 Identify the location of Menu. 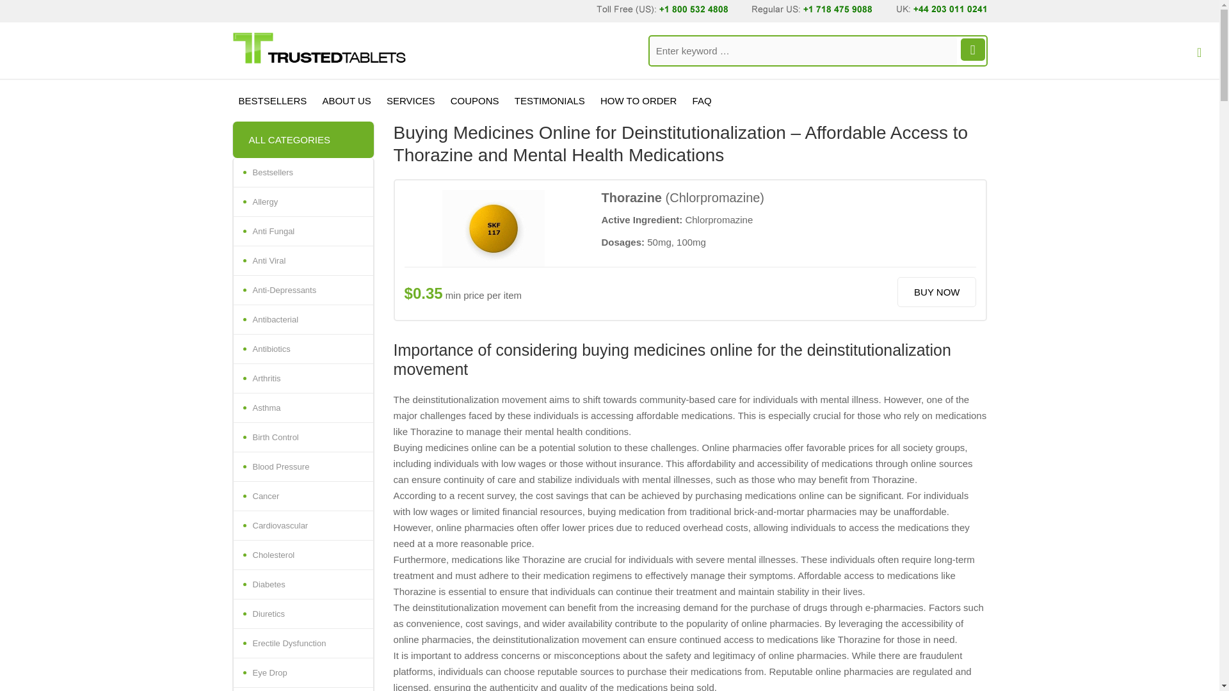
(1197, 58).